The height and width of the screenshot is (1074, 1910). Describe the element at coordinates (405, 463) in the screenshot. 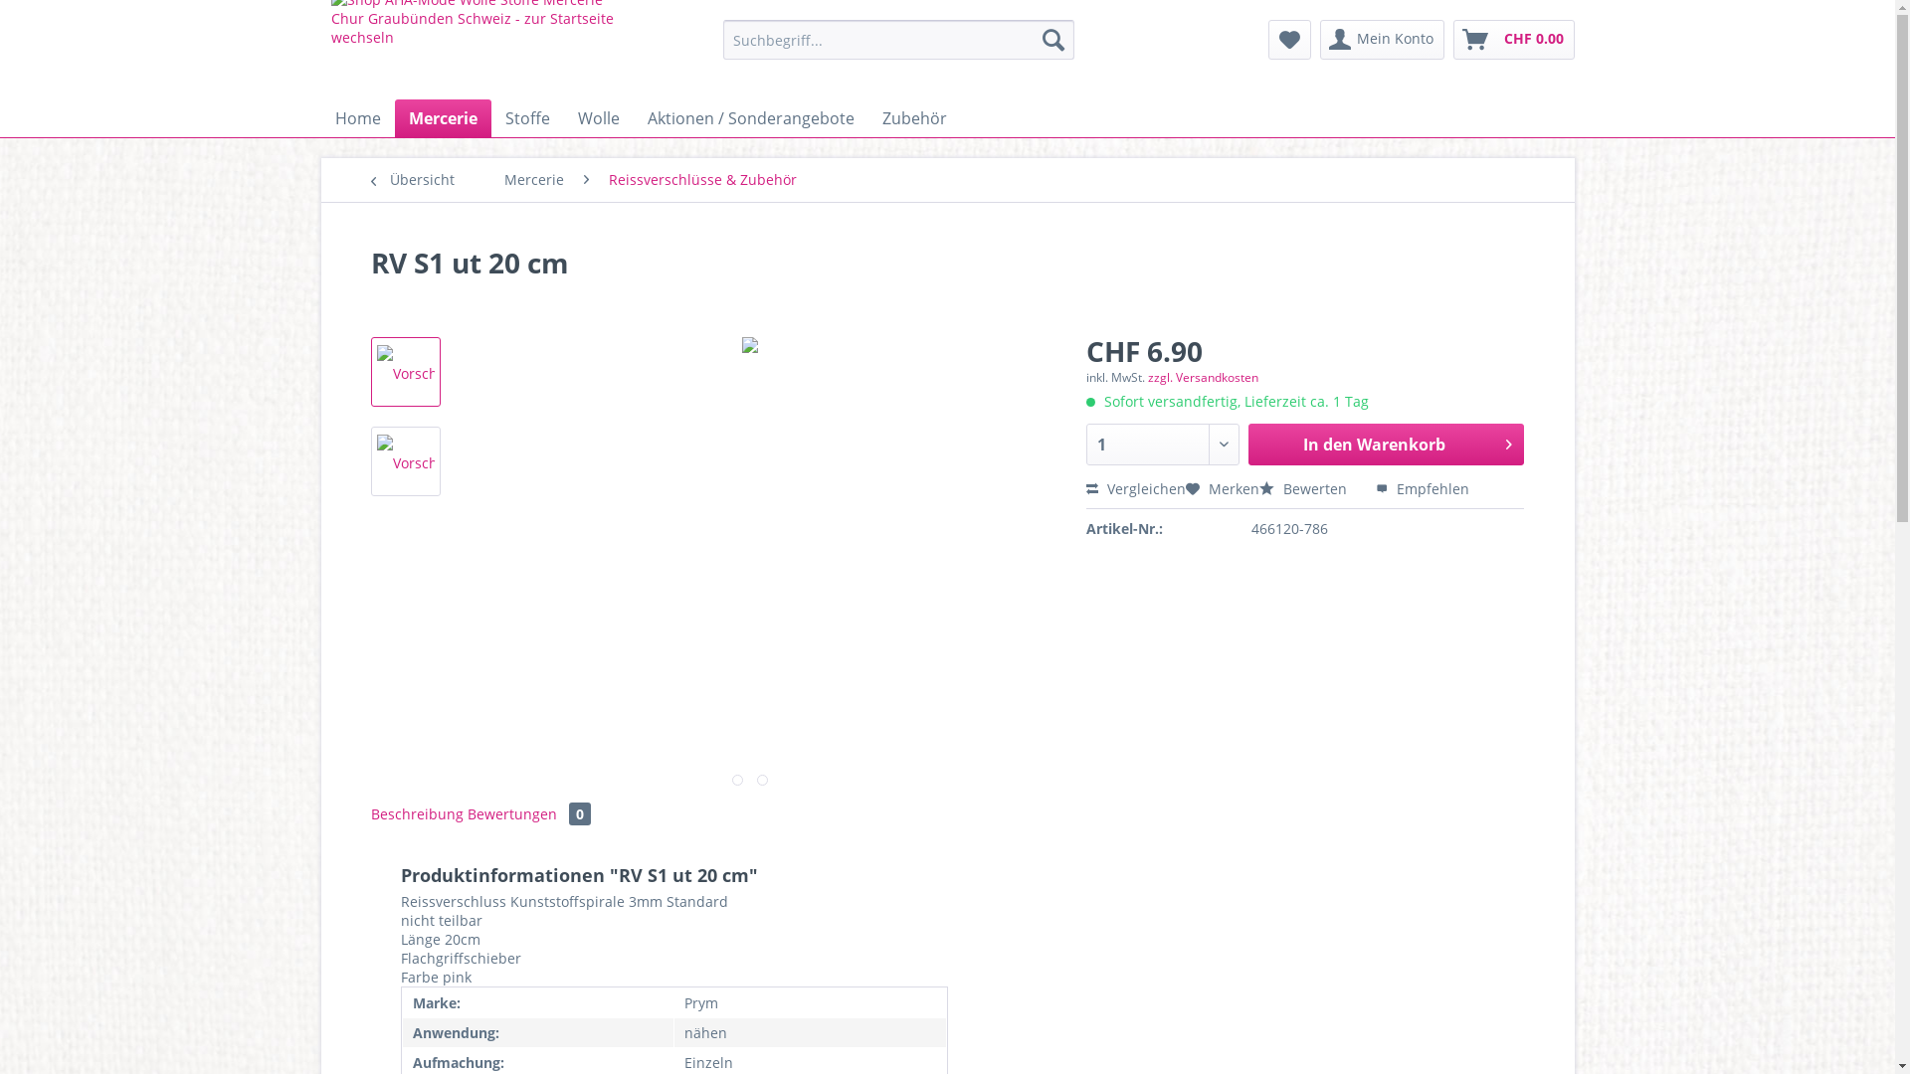

I see `Vorschau: article 466120-786` at that location.